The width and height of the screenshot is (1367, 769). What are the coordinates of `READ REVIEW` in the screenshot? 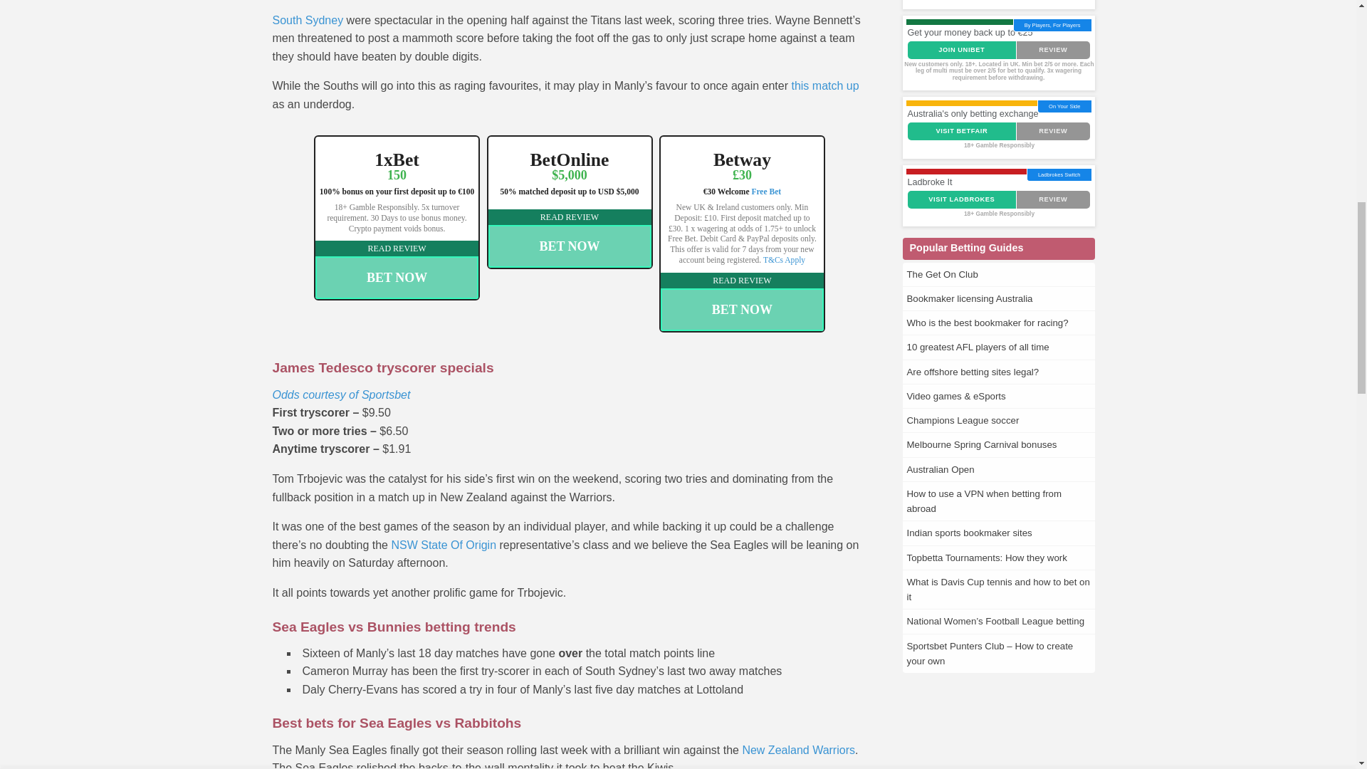 It's located at (570, 216).